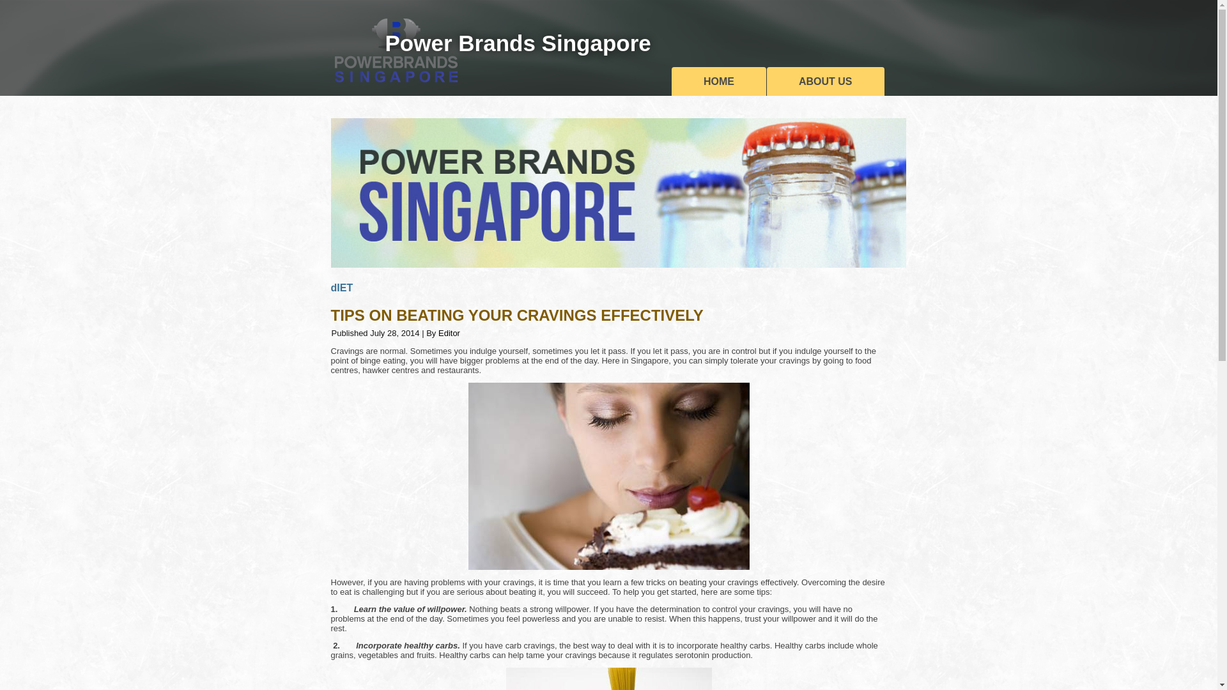 The height and width of the screenshot is (690, 1227). What do you see at coordinates (449, 333) in the screenshot?
I see `View all posts by Editor` at bounding box center [449, 333].